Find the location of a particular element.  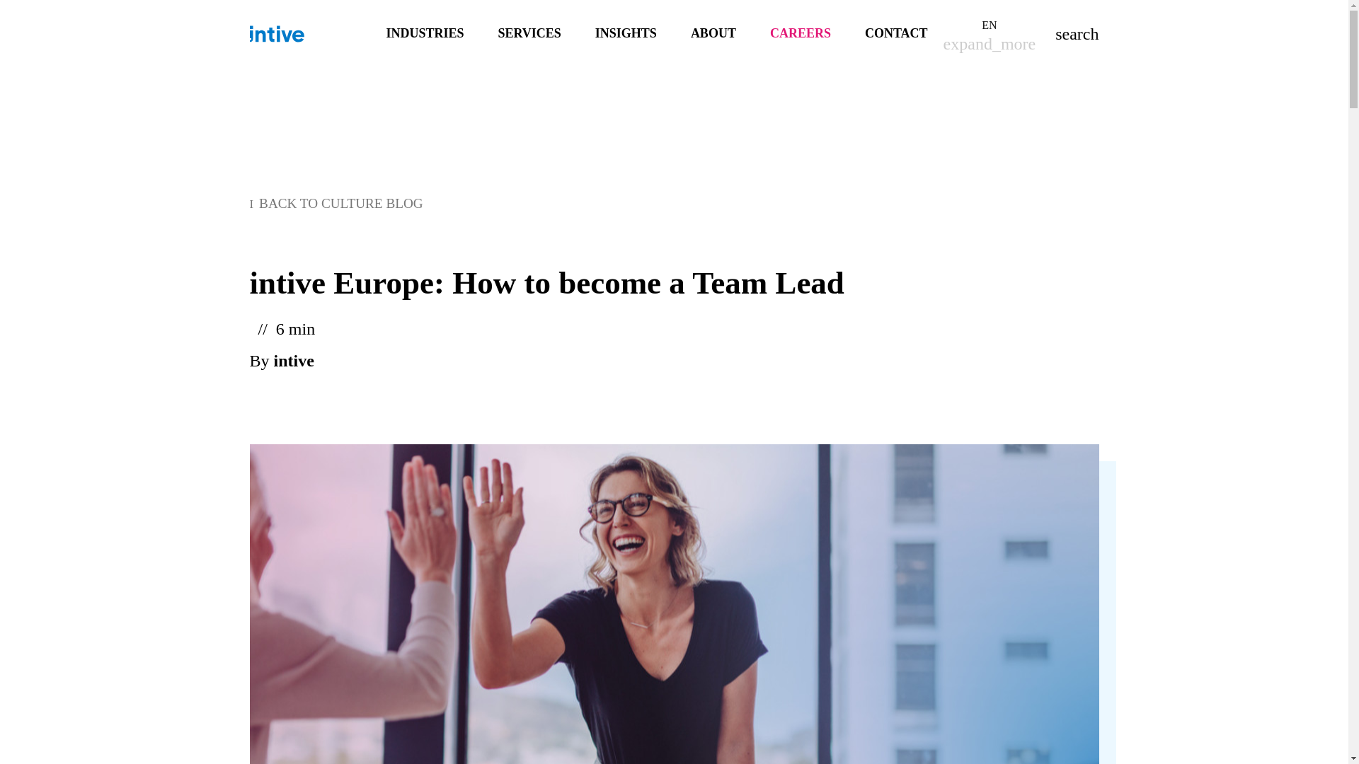

INDUSTRIES is located at coordinates (425, 34).